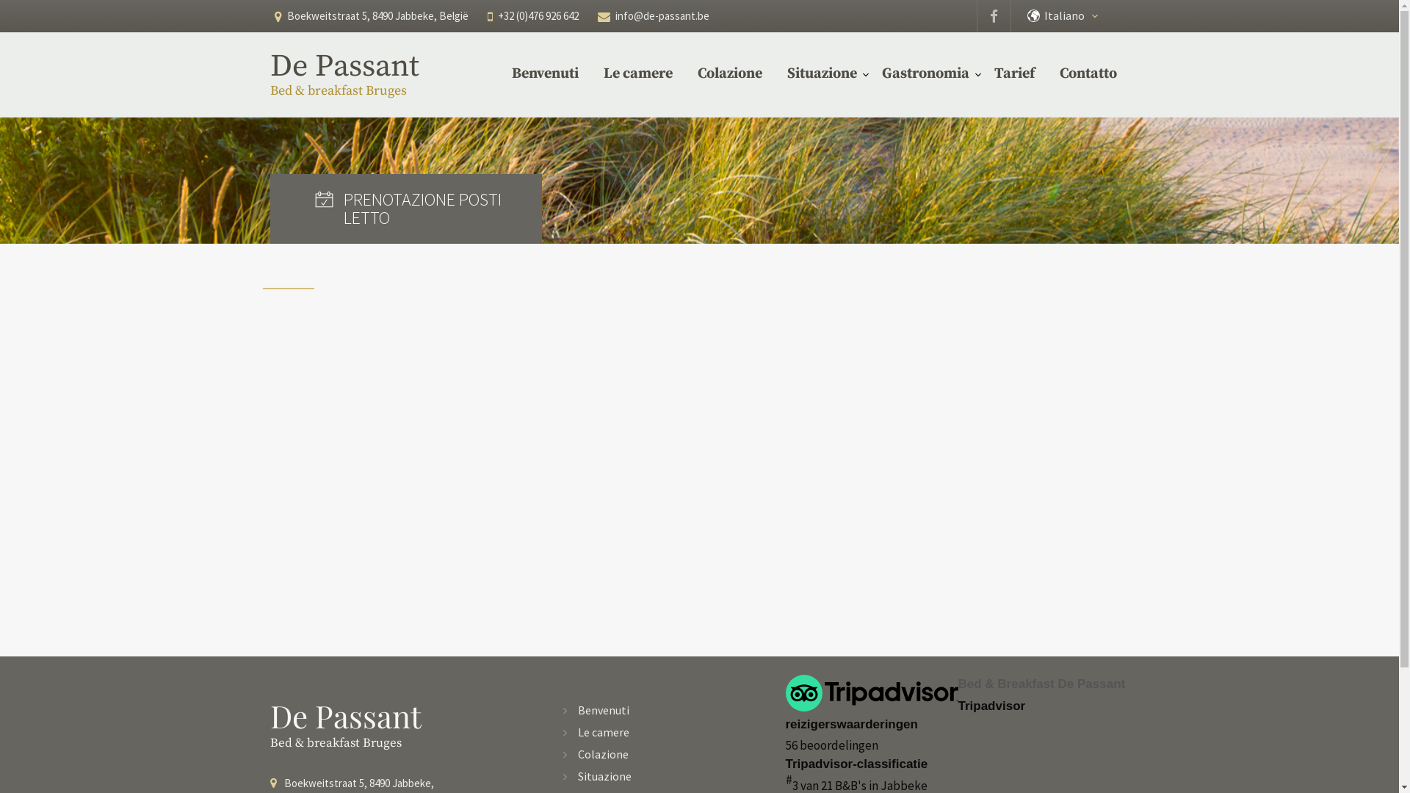 This screenshot has height=793, width=1410. What do you see at coordinates (662, 16) in the screenshot?
I see `info@de-passant.be` at bounding box center [662, 16].